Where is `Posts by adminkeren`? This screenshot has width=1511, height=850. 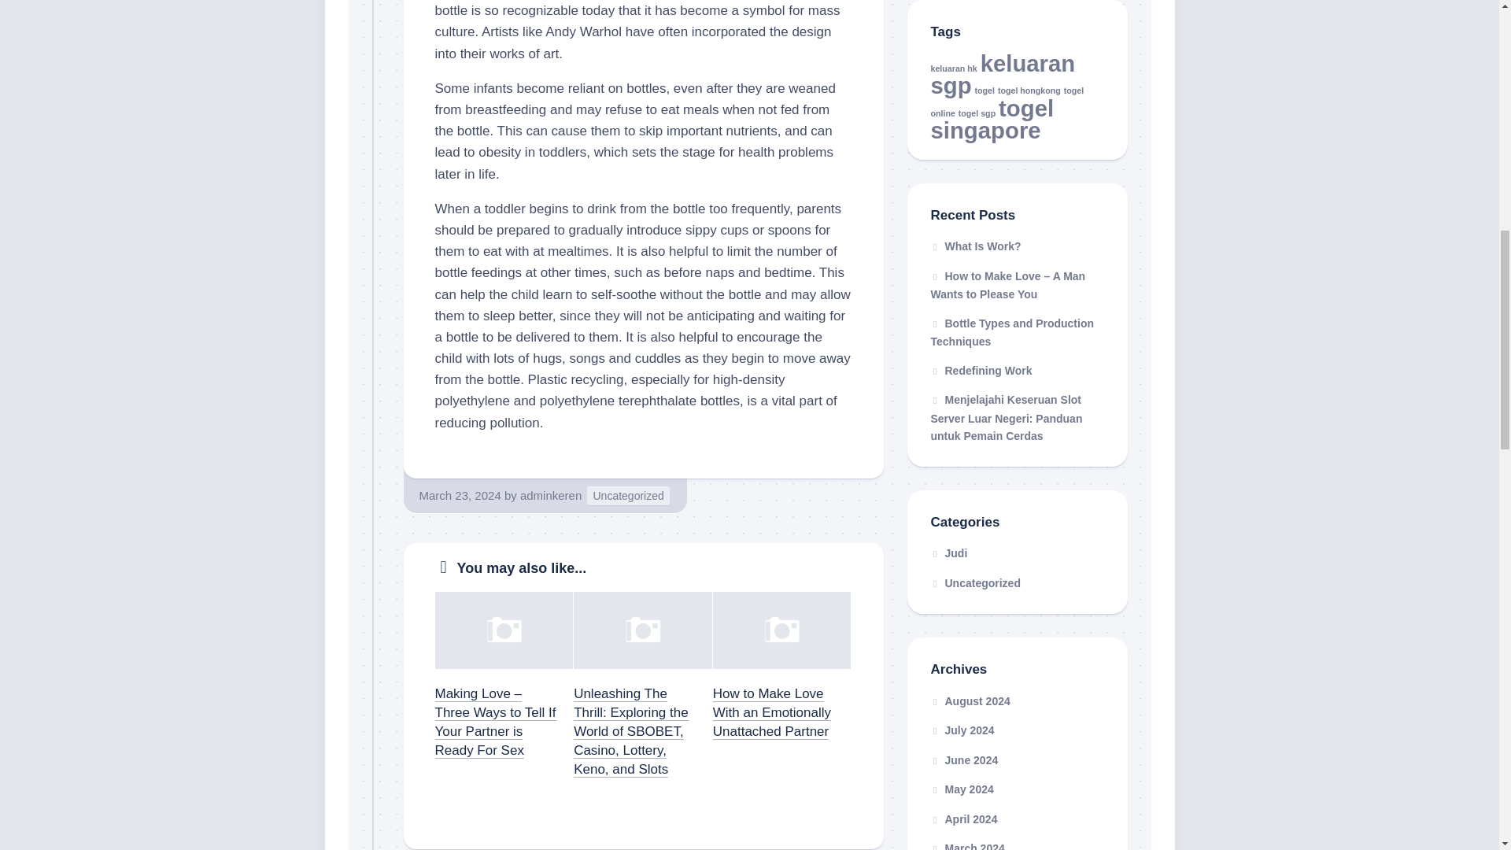 Posts by adminkeren is located at coordinates (551, 496).